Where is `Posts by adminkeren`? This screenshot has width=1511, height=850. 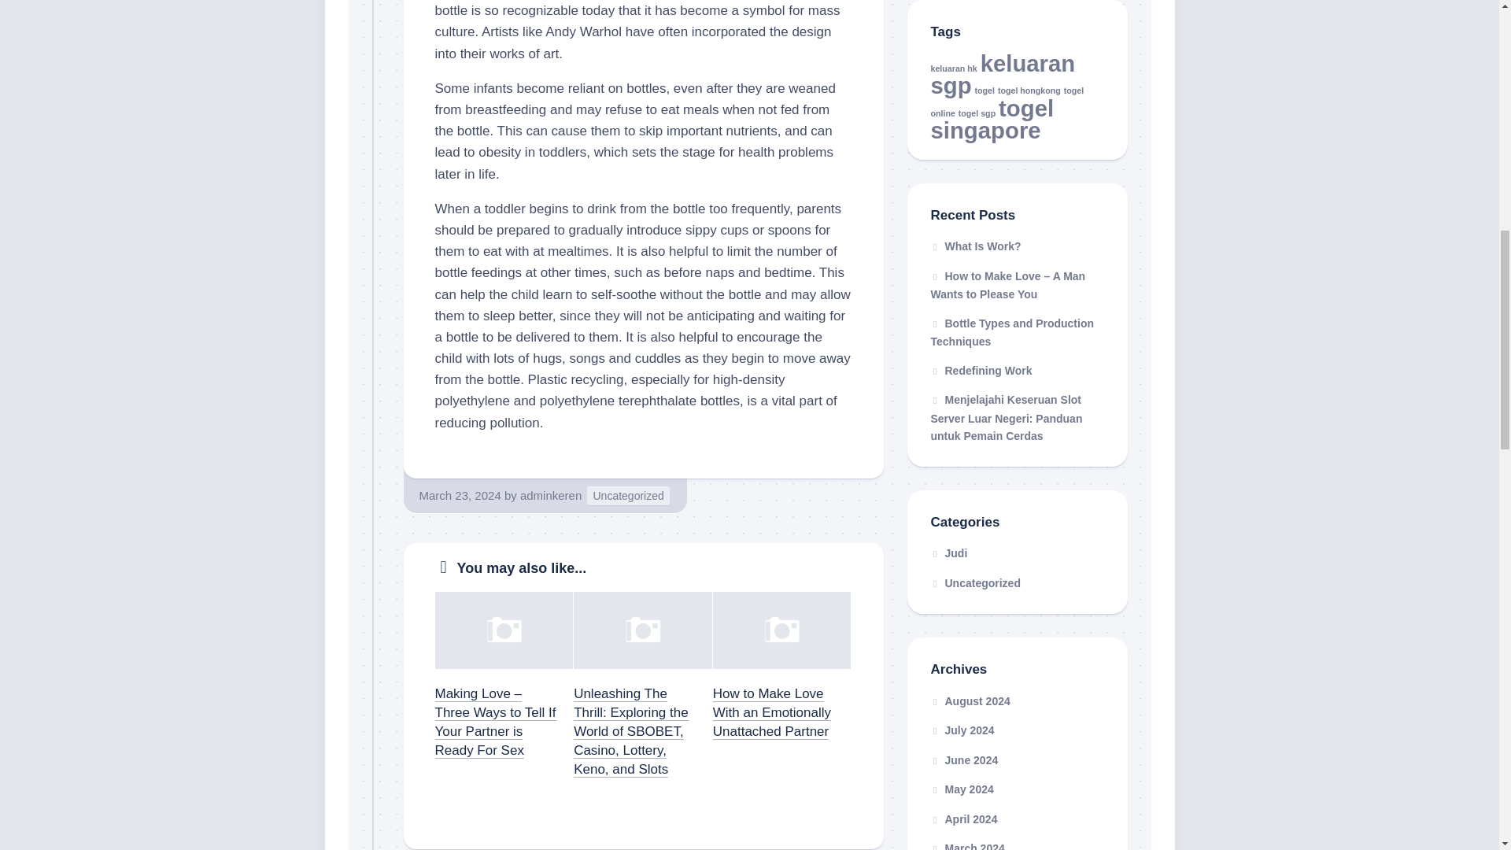 Posts by adminkeren is located at coordinates (551, 496).